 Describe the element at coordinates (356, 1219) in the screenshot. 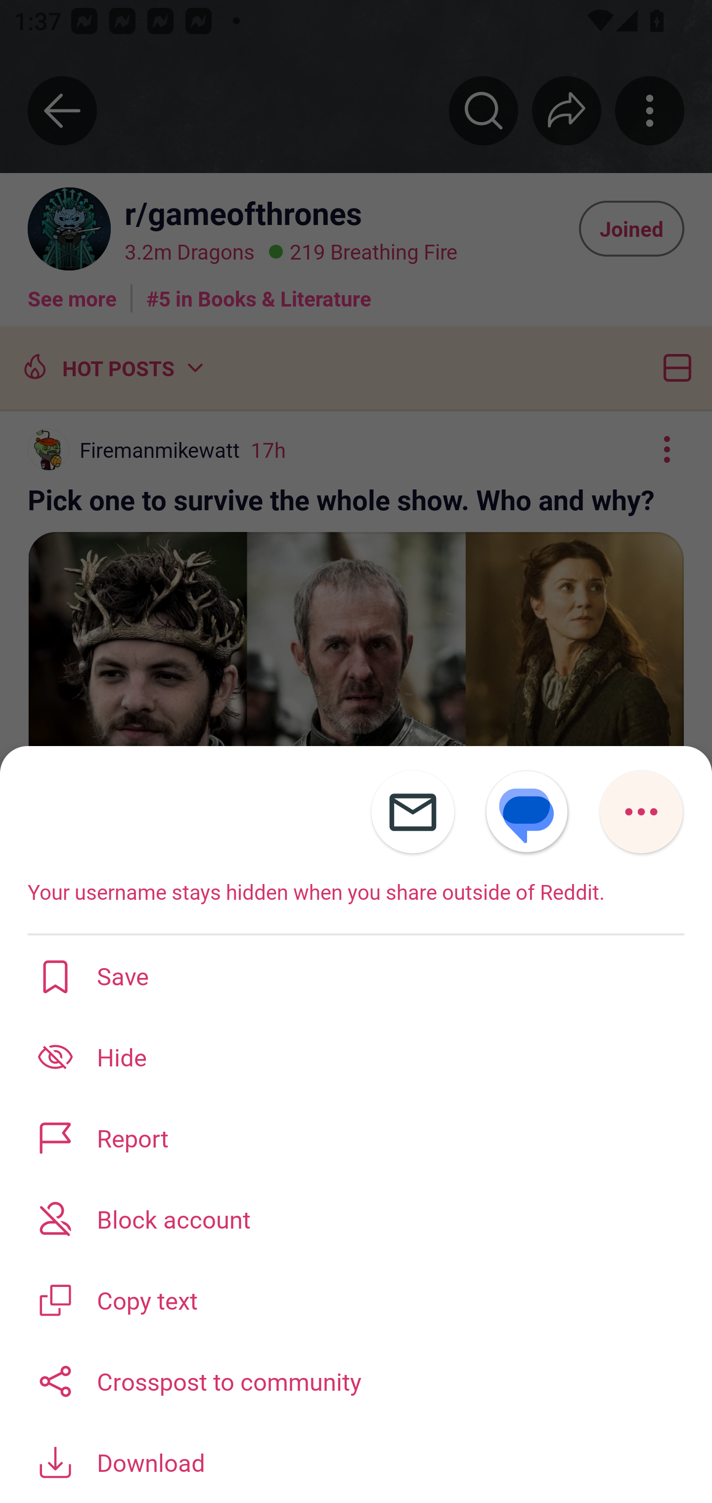

I see `Block account` at that location.